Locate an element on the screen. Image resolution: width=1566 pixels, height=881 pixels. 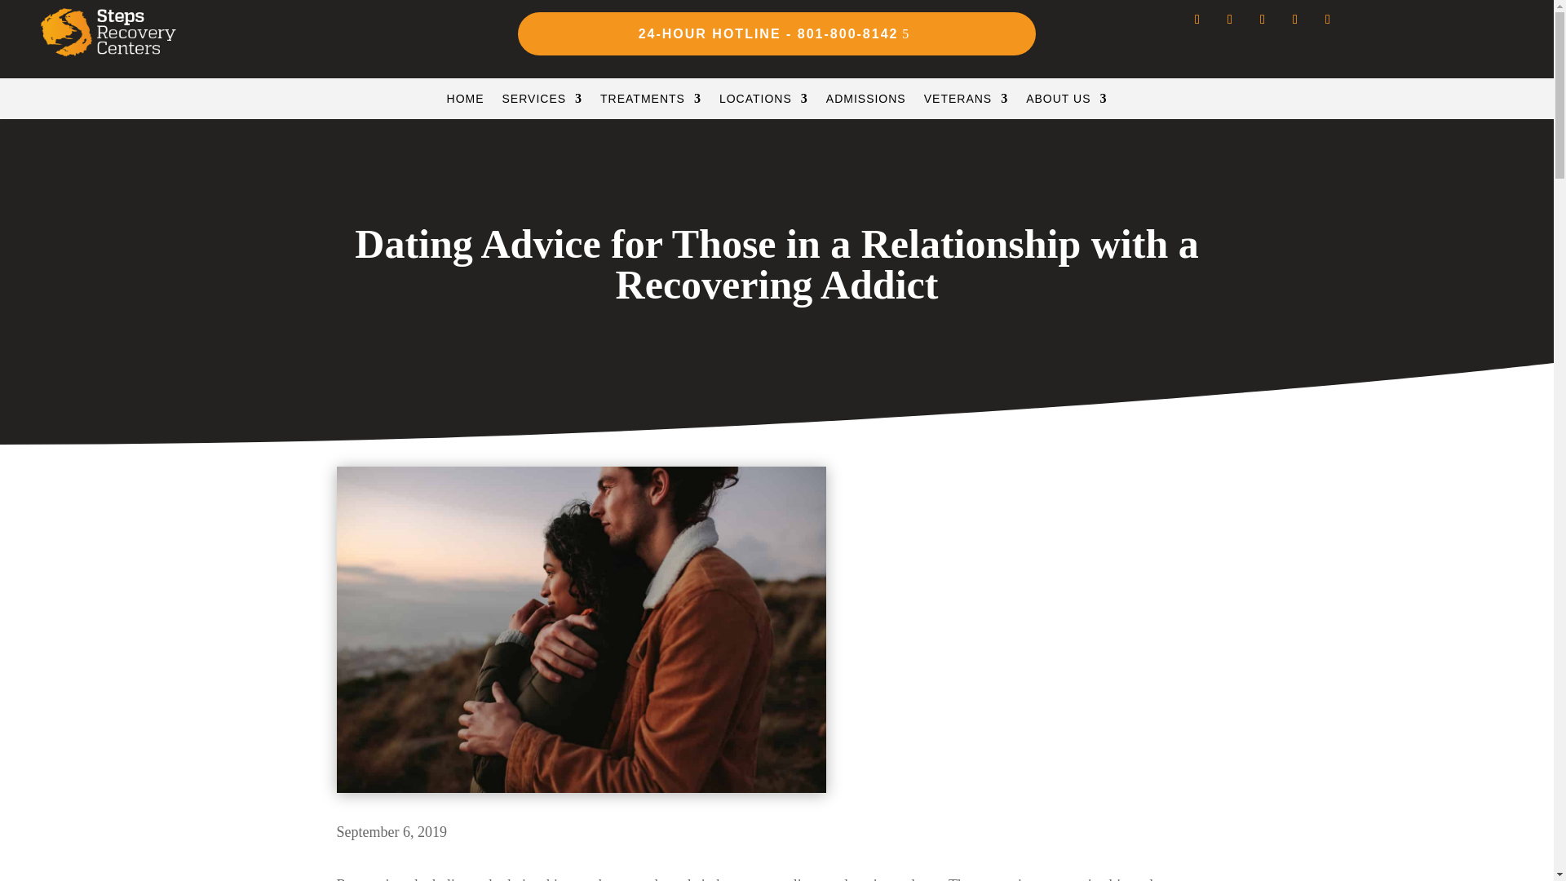
Steps-Recovery-Centers-Utah-Logo-1.png is located at coordinates (108, 33).